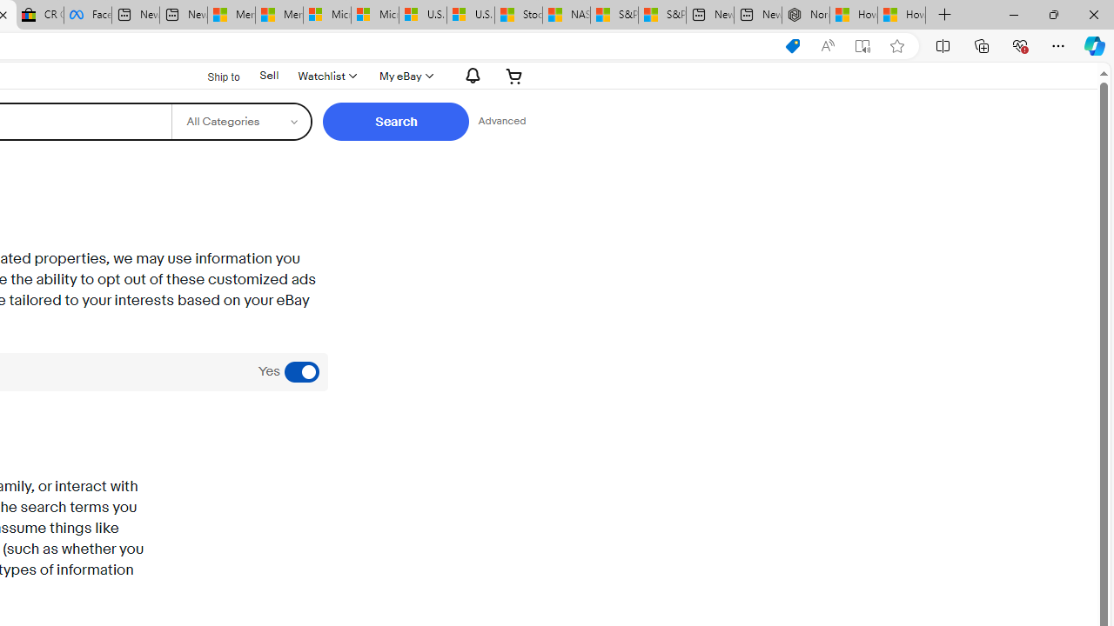 This screenshot has width=1114, height=626. What do you see at coordinates (270, 76) in the screenshot?
I see `Sell` at bounding box center [270, 76].